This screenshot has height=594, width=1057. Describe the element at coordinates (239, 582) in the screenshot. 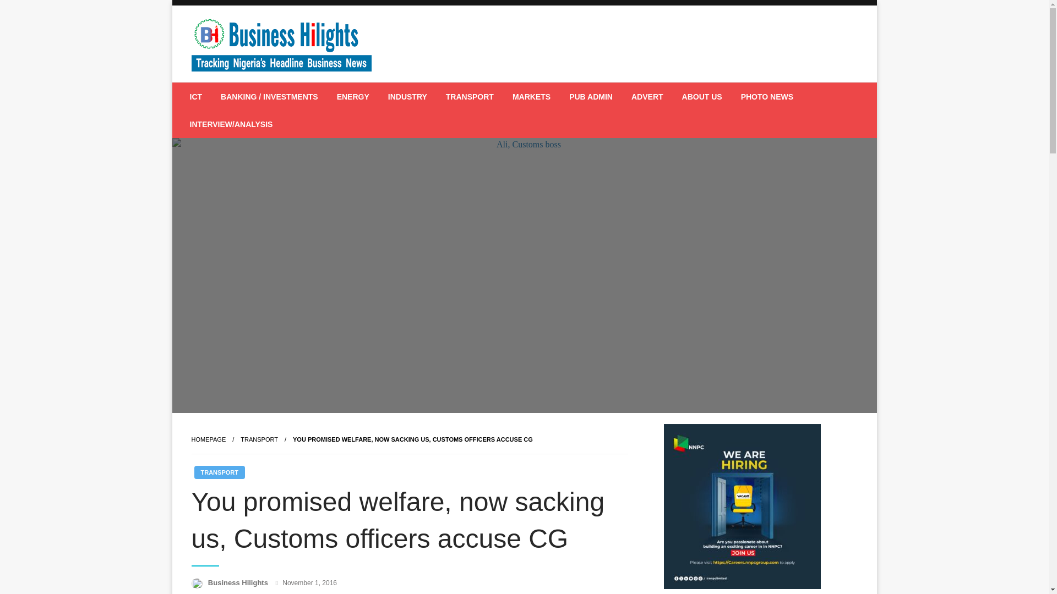

I see `Business Hilights` at that location.